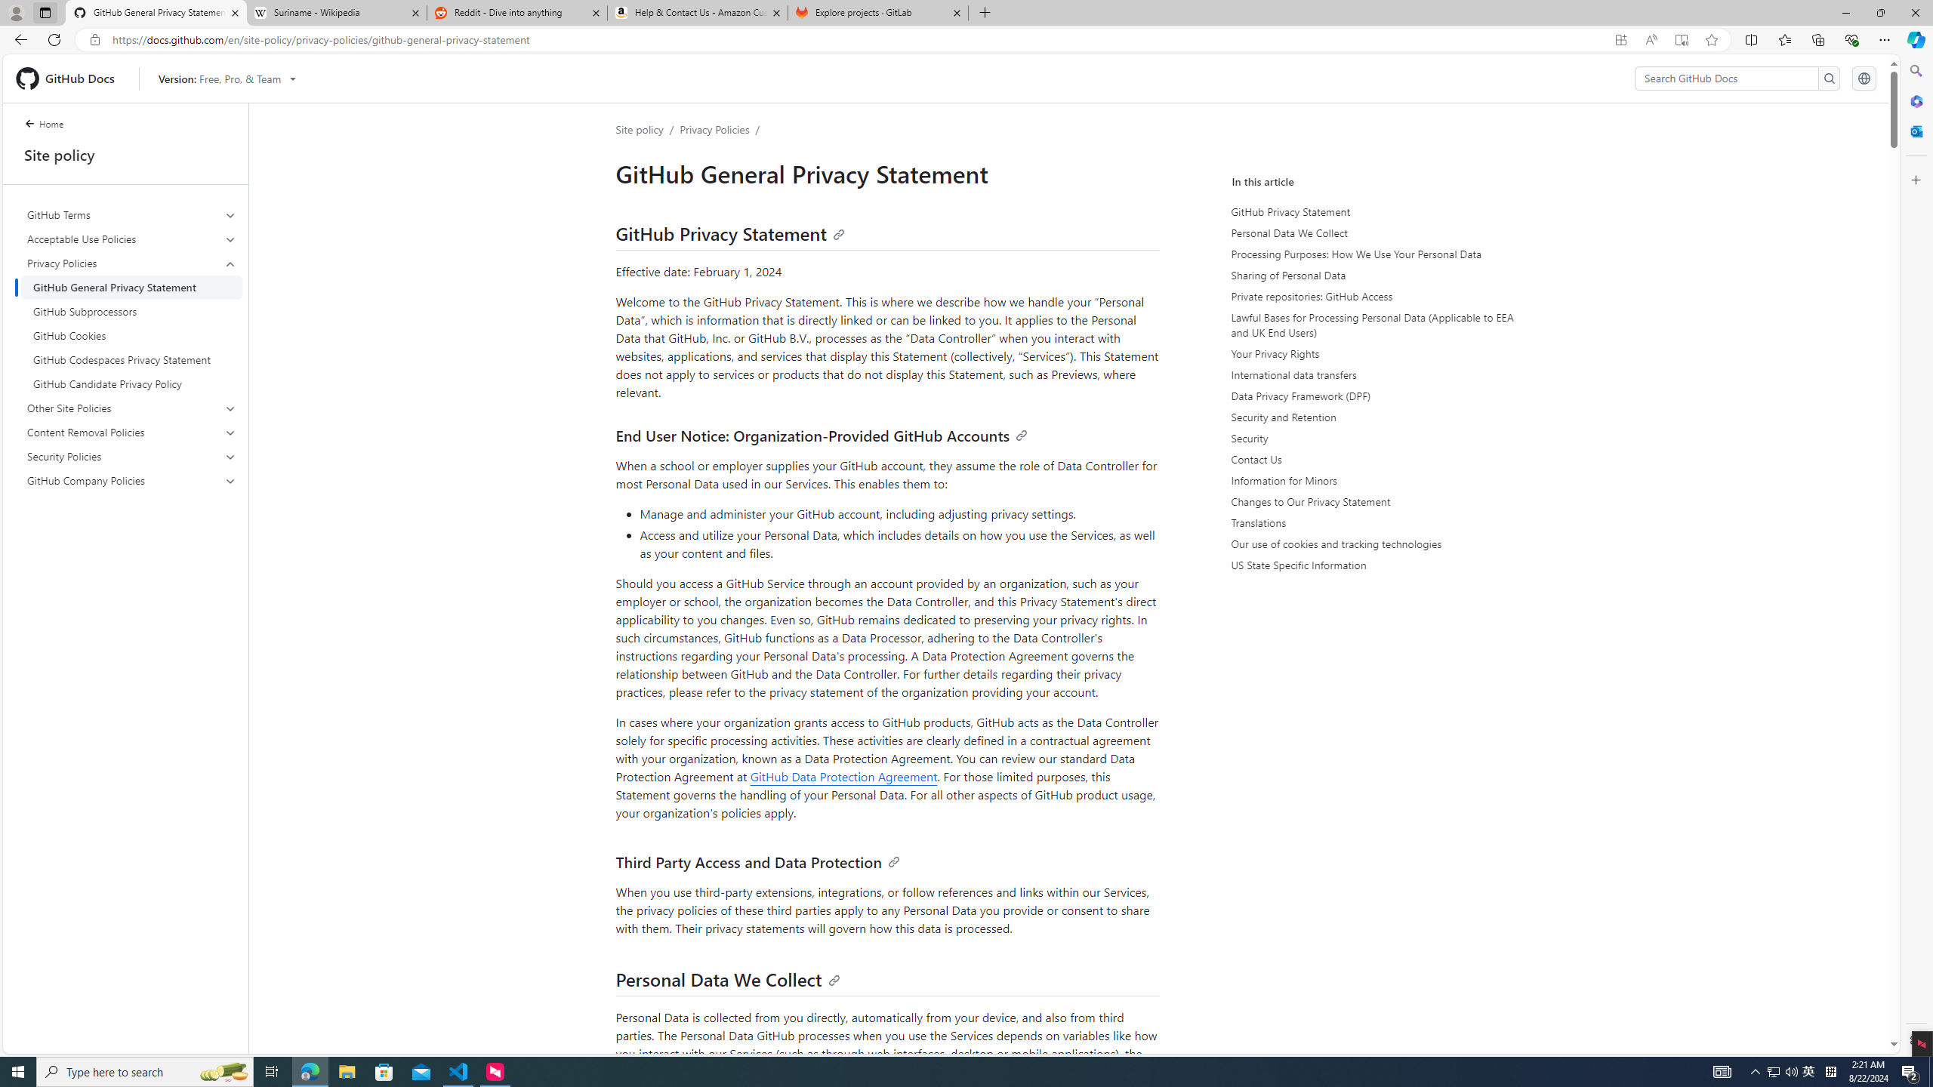  Describe the element at coordinates (1370, 374) in the screenshot. I see `International data transfers` at that location.